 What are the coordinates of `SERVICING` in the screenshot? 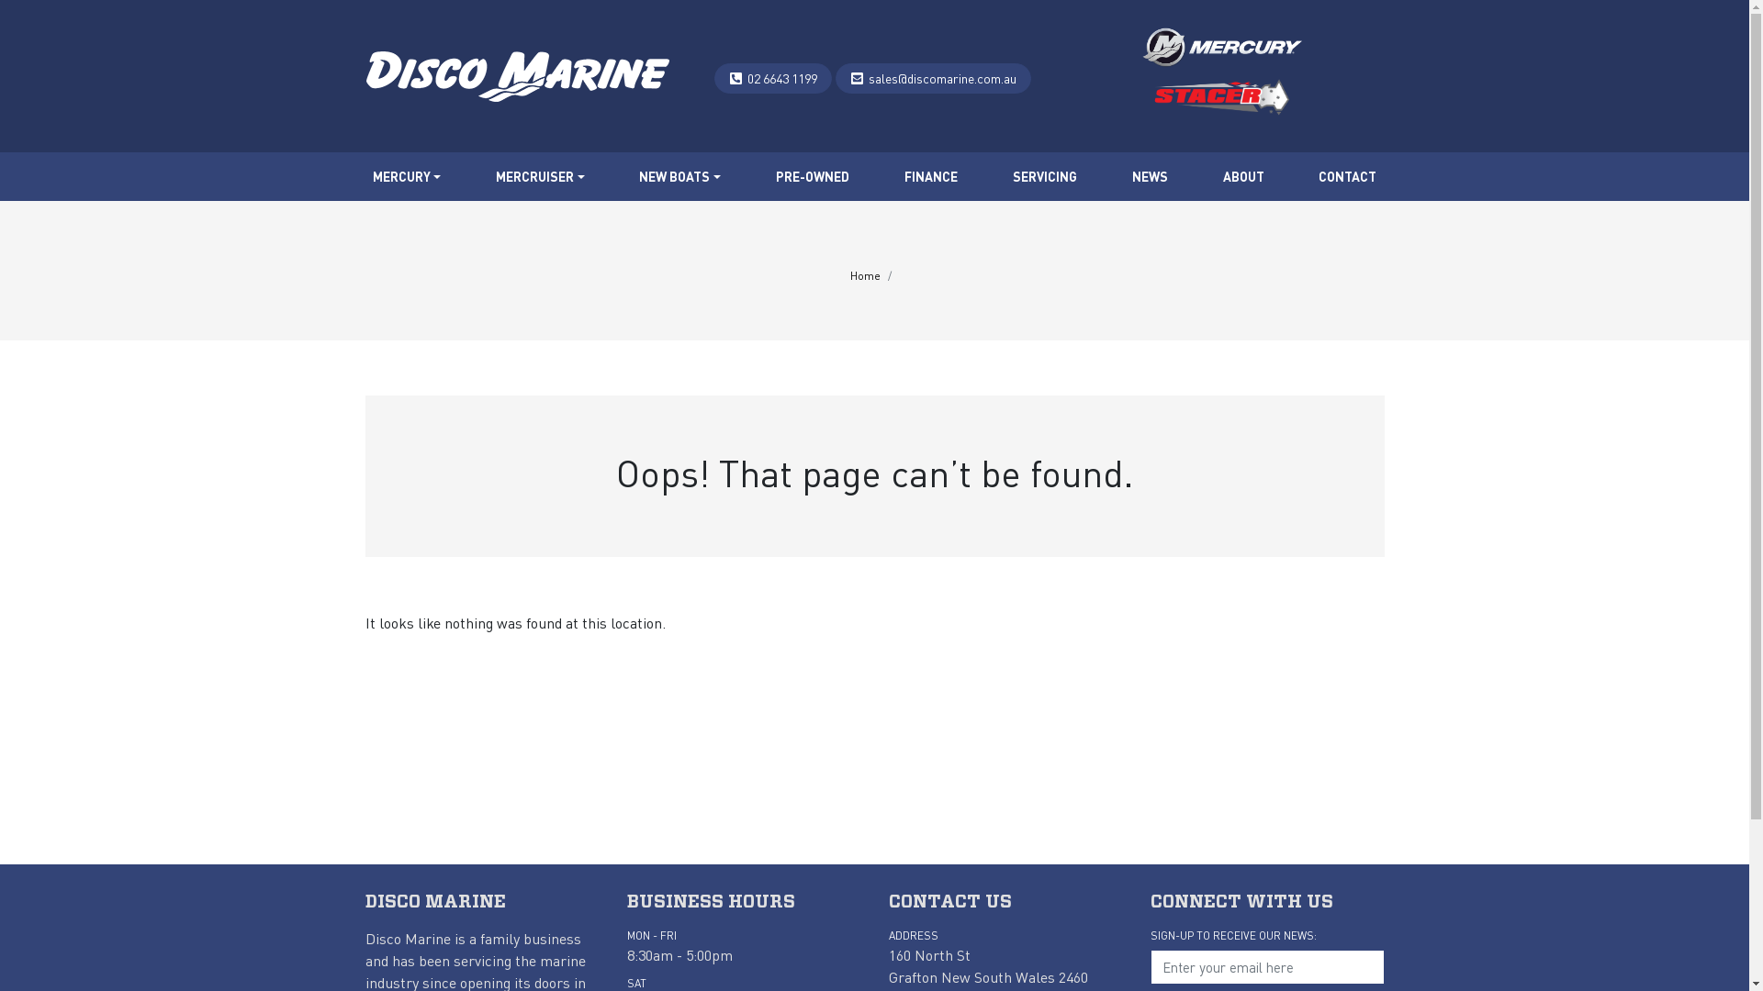 It's located at (1045, 176).